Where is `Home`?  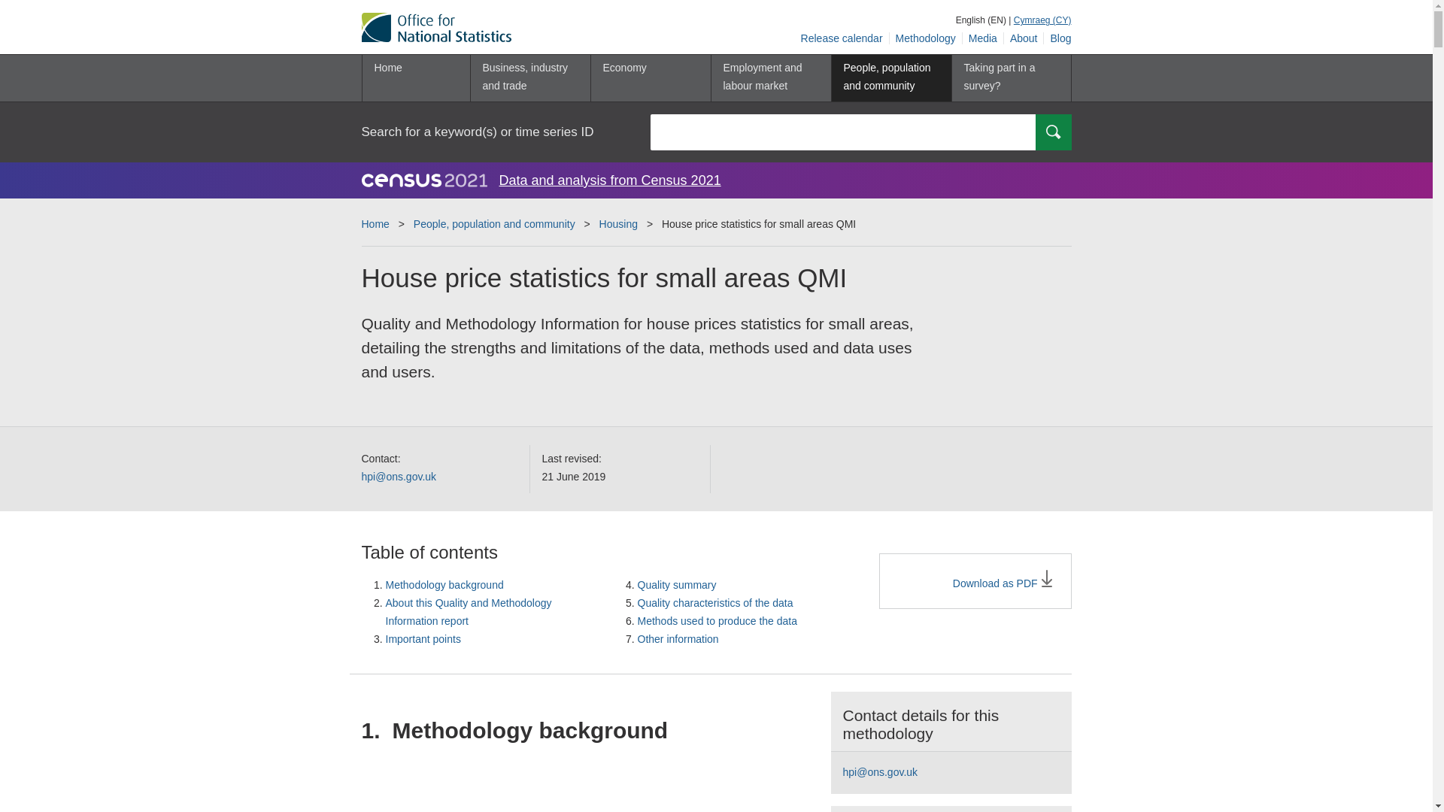 Home is located at coordinates (415, 78).